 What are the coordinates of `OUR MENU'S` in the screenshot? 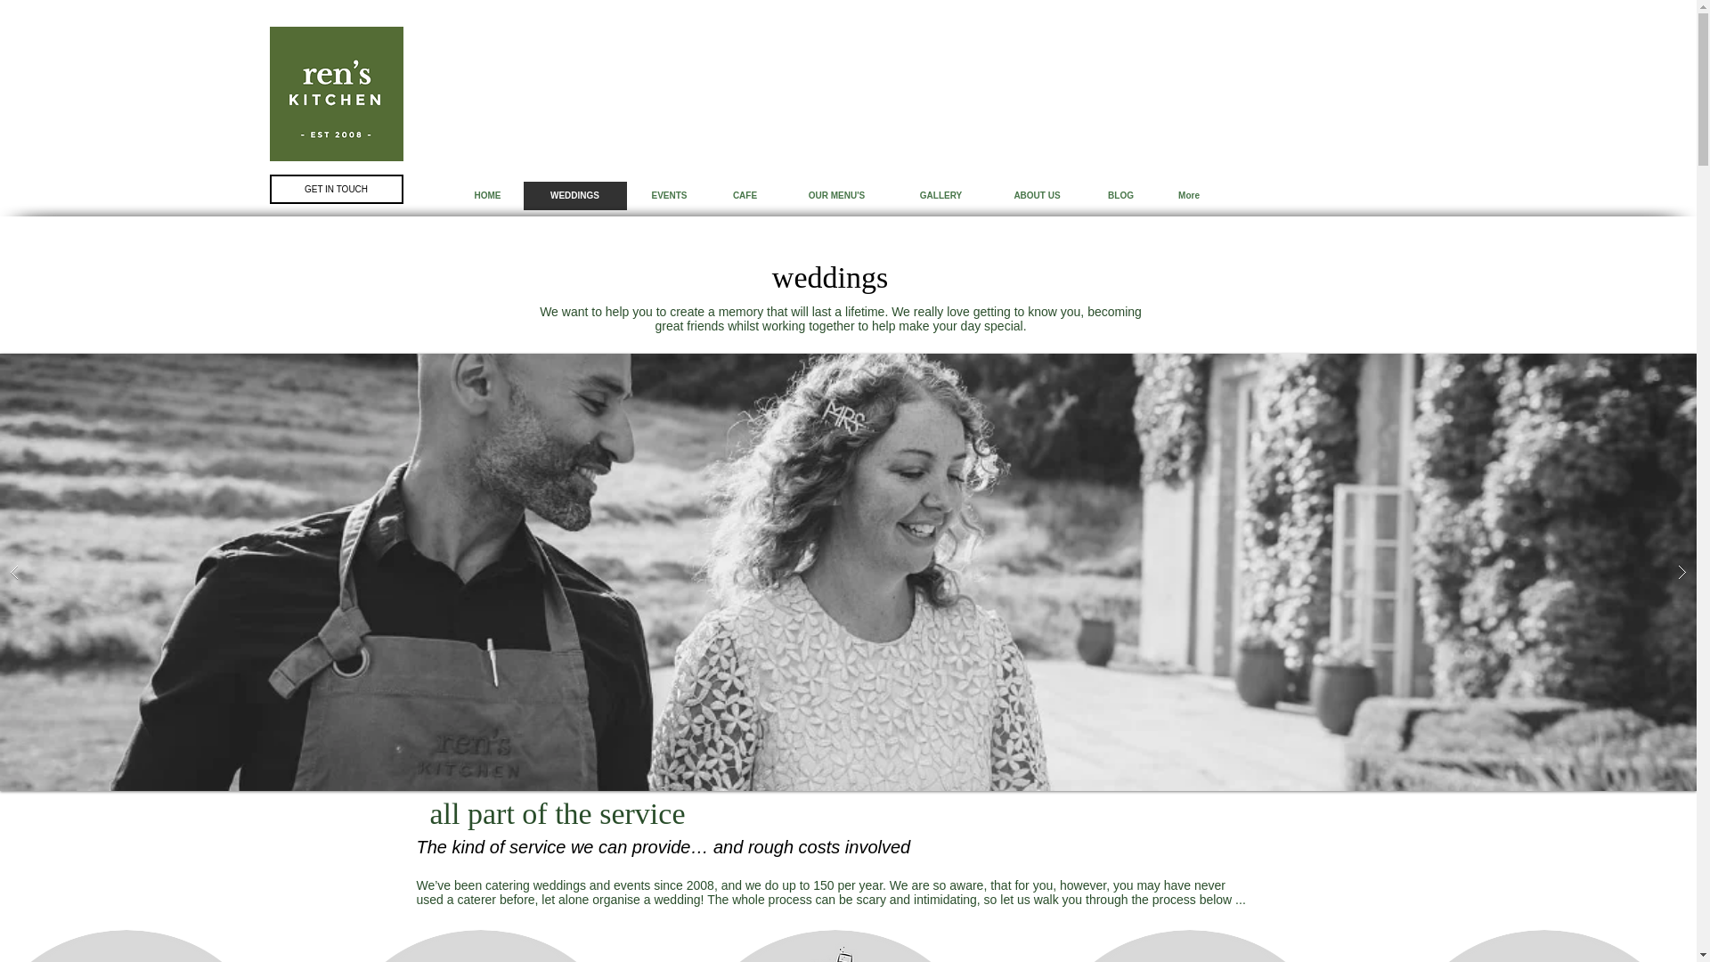 It's located at (835, 196).